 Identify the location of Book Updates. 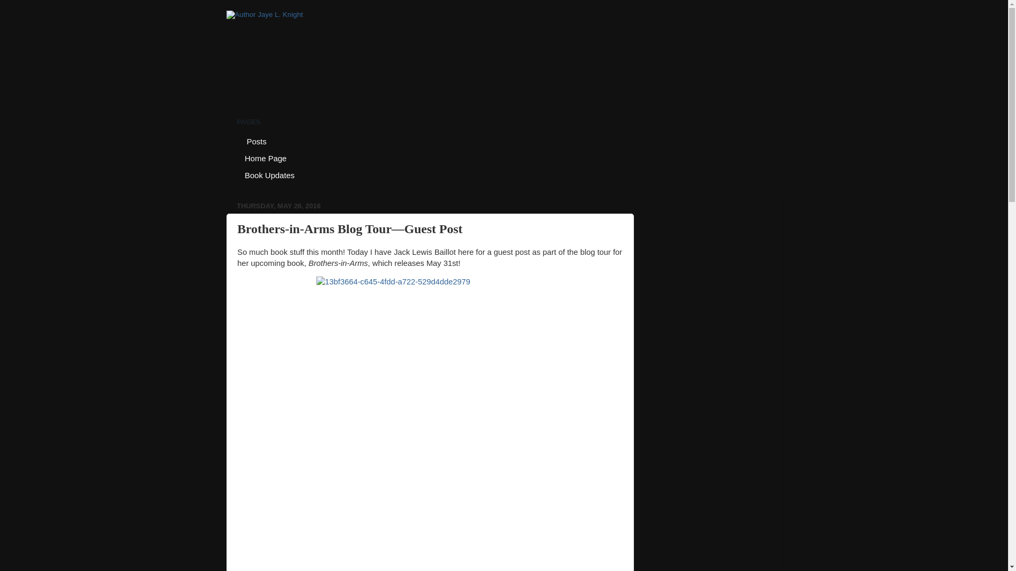
(270, 174).